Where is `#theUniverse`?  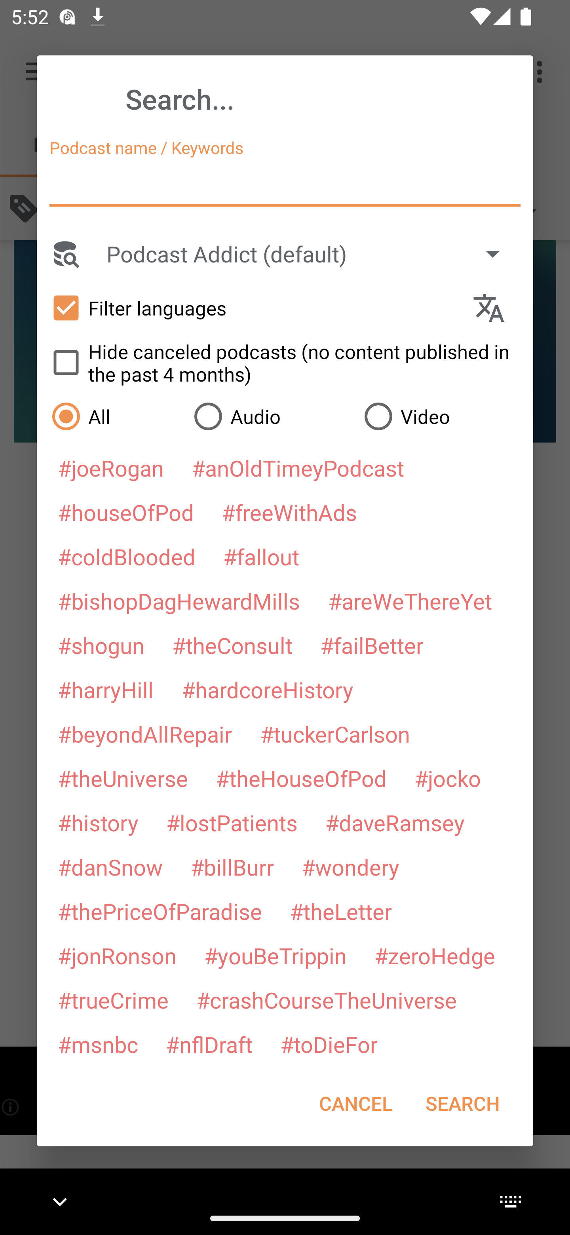 #theUniverse is located at coordinates (123, 778).